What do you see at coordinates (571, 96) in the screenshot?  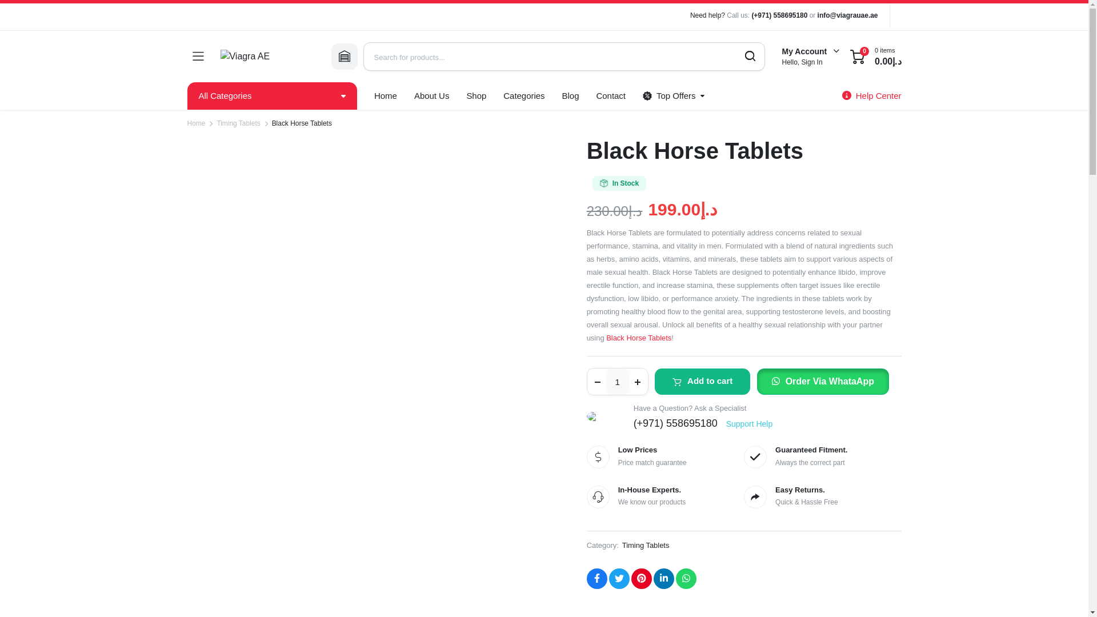 I see `Blog` at bounding box center [571, 96].